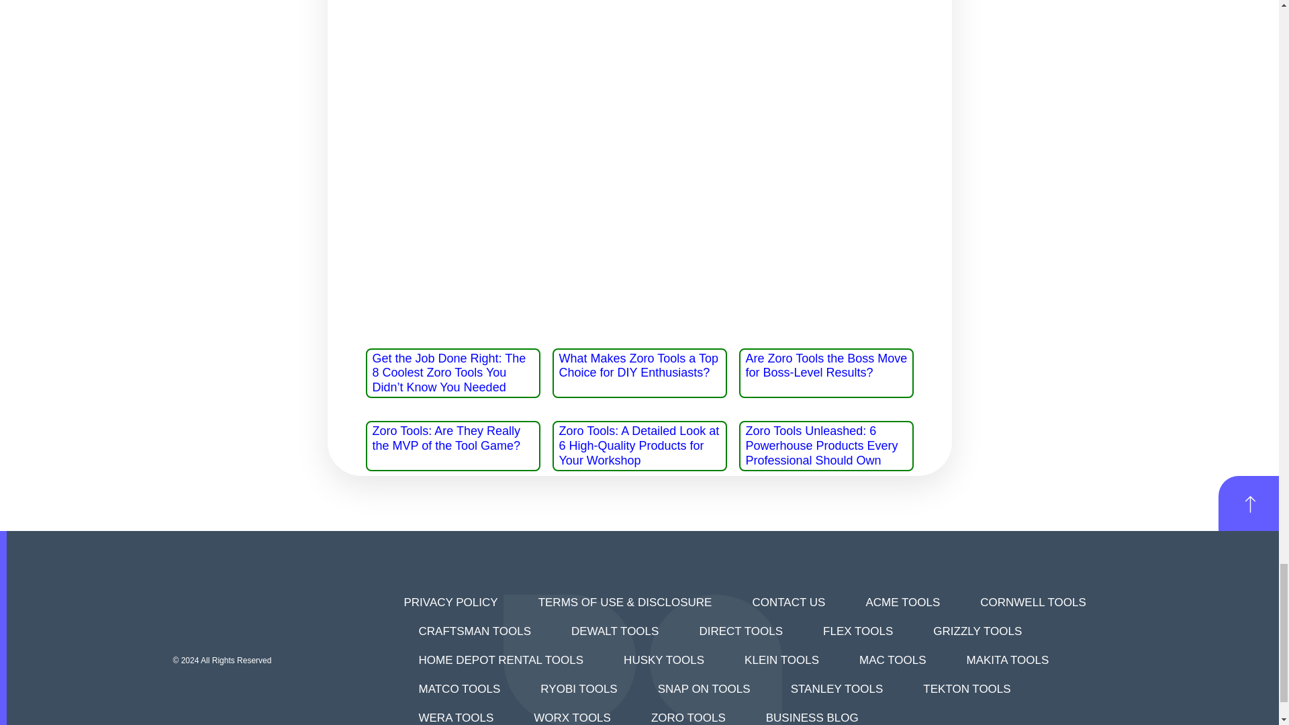  I want to click on CONTACT US, so click(788, 602).